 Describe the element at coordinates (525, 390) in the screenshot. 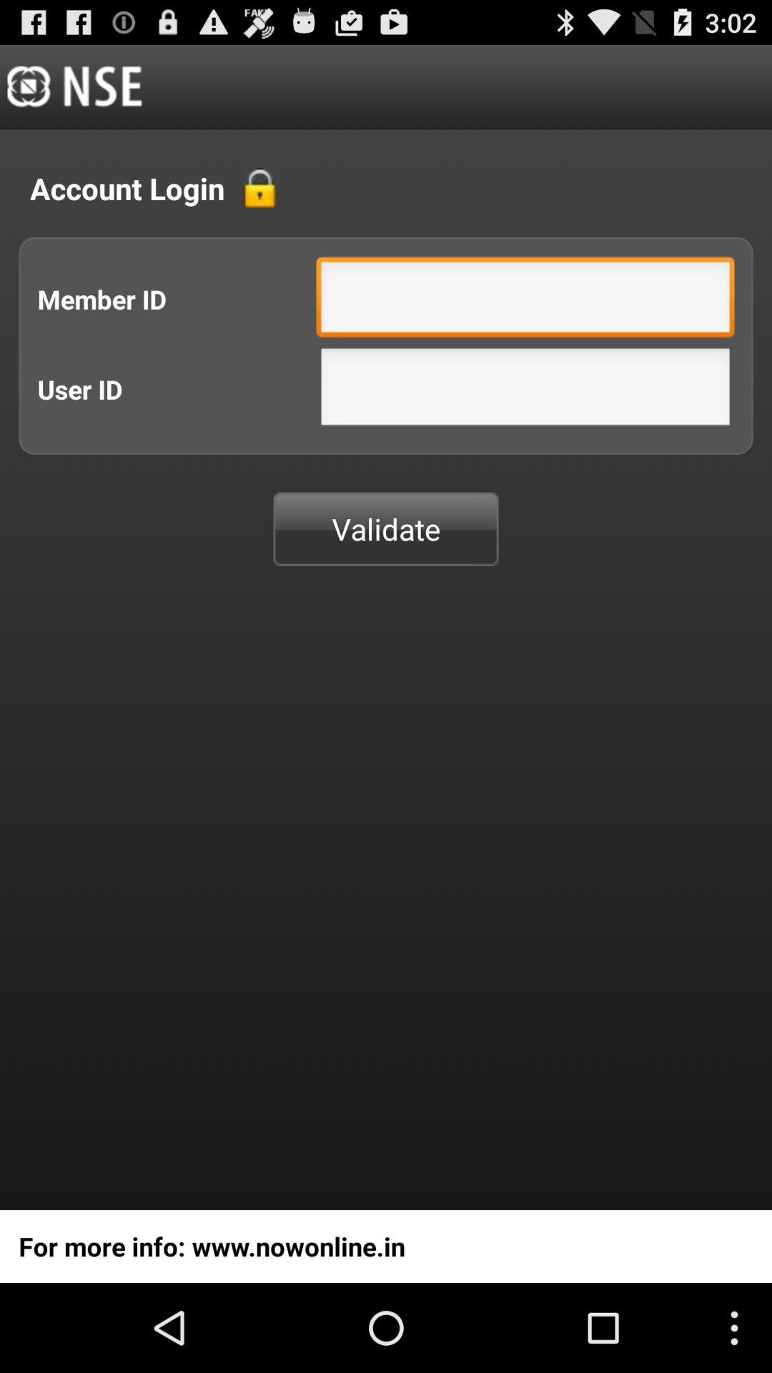

I see `user id text box` at that location.